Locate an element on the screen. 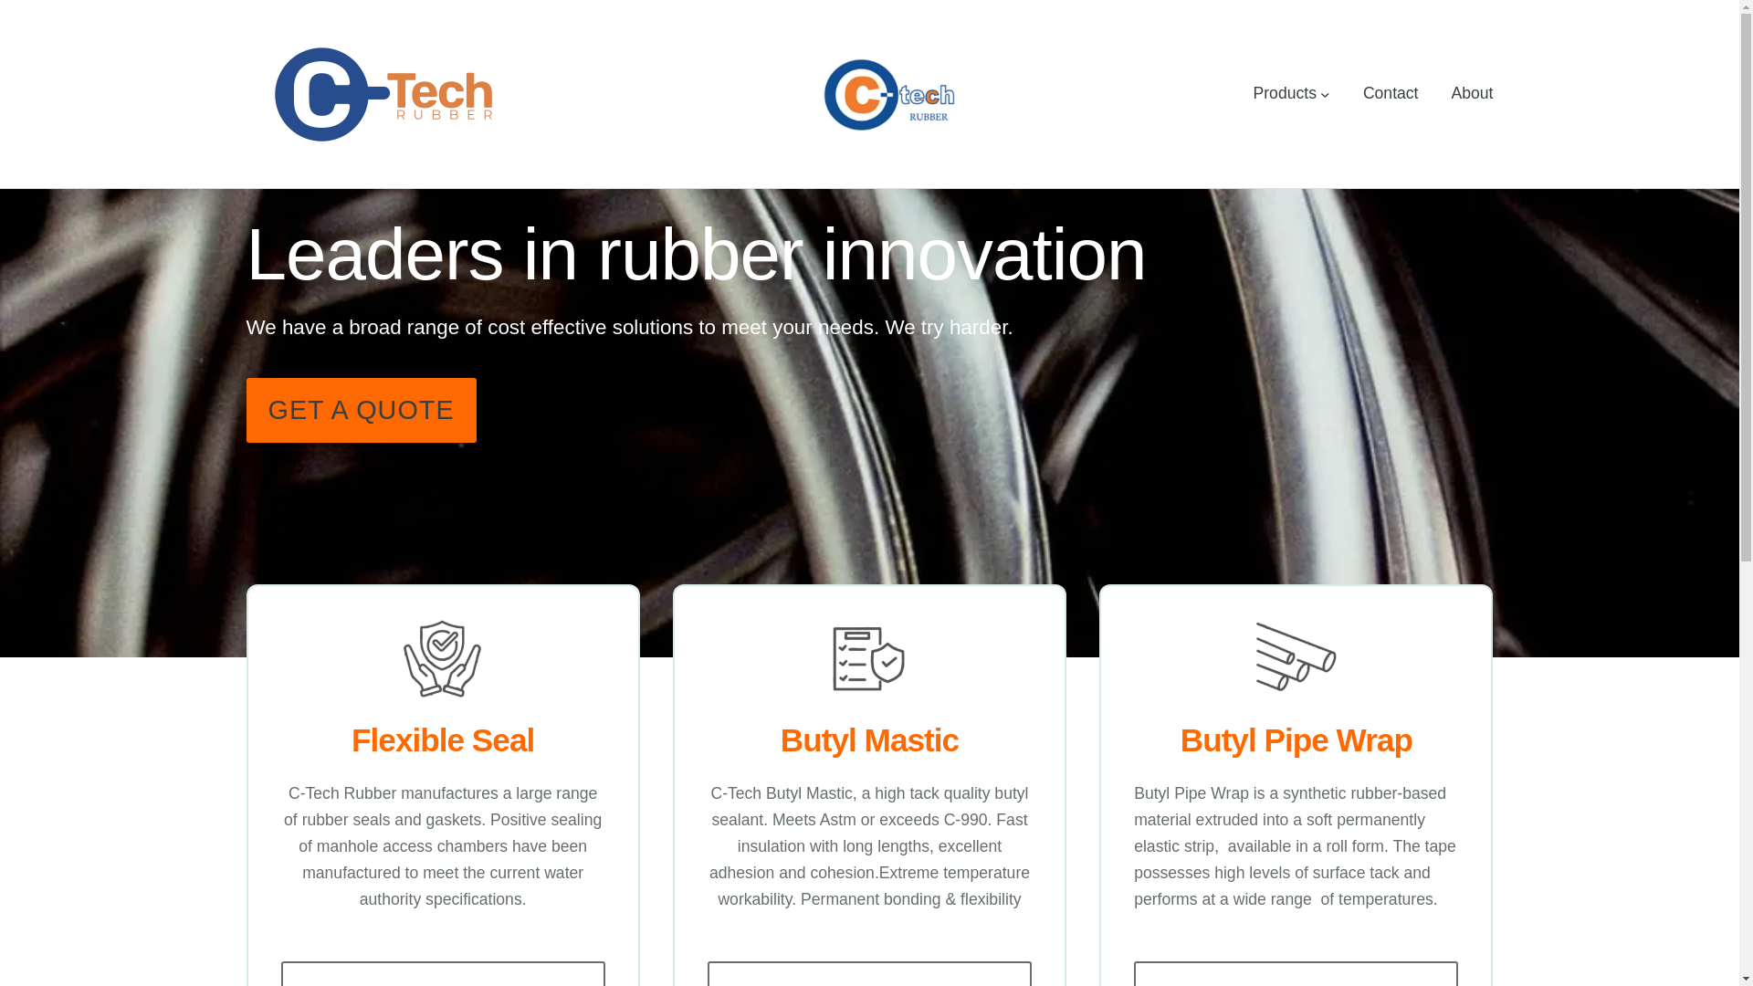 Image resolution: width=1753 pixels, height=986 pixels. Butyl Pipe Wrap is located at coordinates (1296, 739).